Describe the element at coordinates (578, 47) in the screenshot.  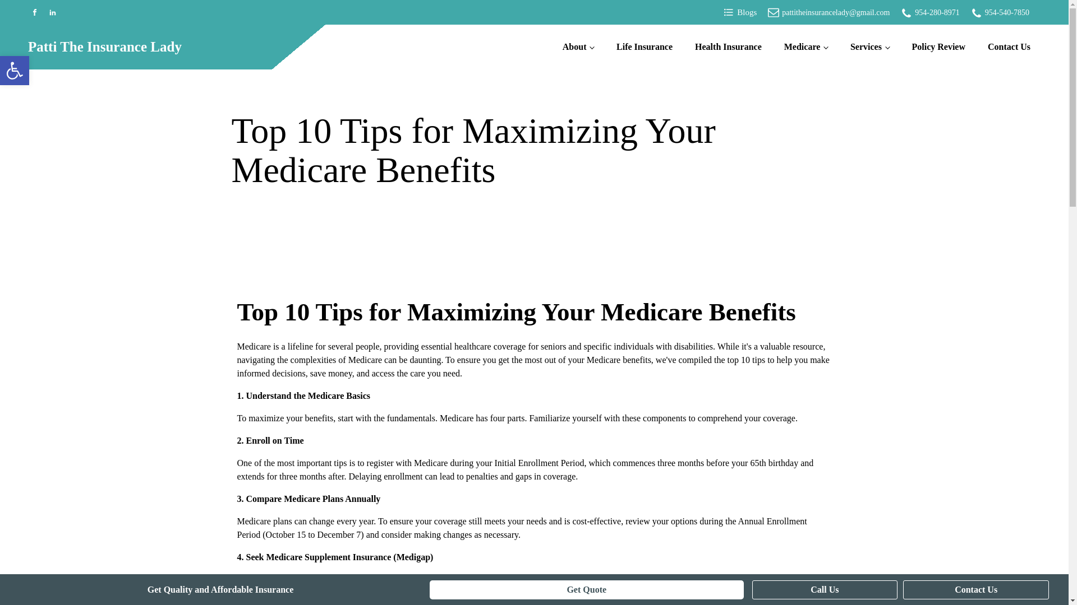
I see `About` at that location.